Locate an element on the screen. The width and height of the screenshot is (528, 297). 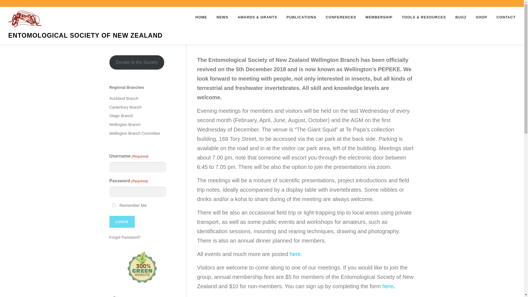
Donate to the Society is located at coordinates (137, 62).